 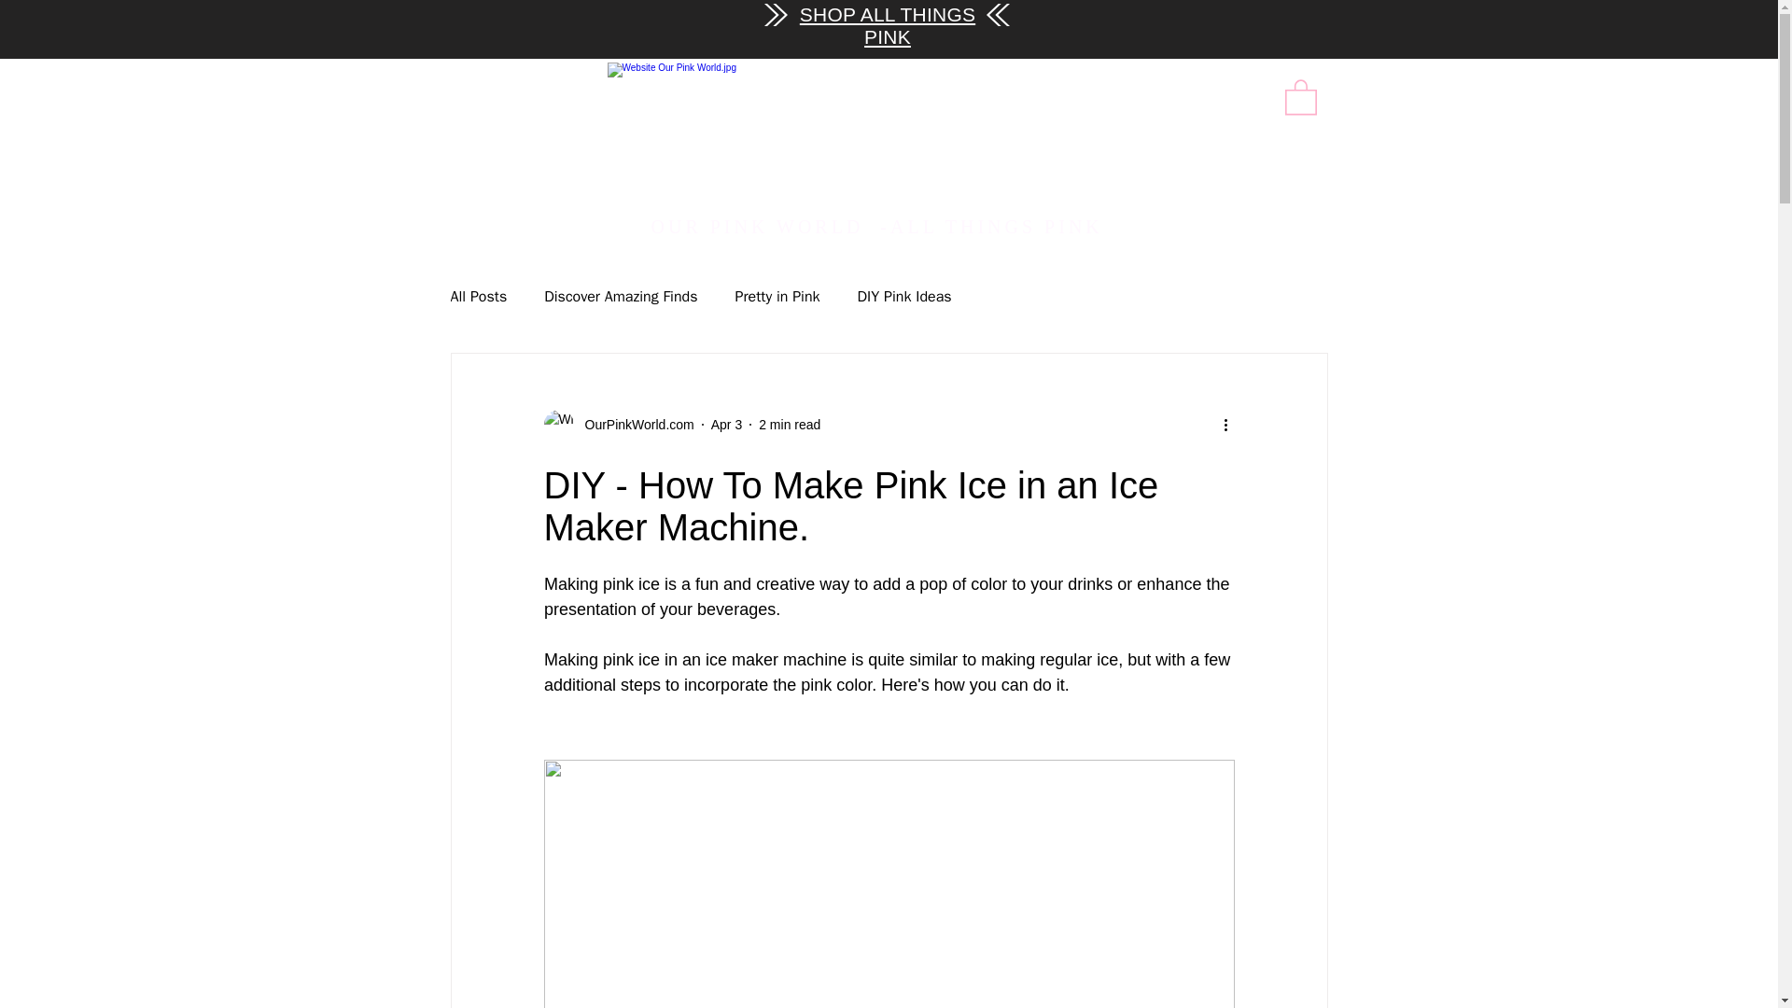 I want to click on DIY Pink Ideas, so click(x=904, y=297).